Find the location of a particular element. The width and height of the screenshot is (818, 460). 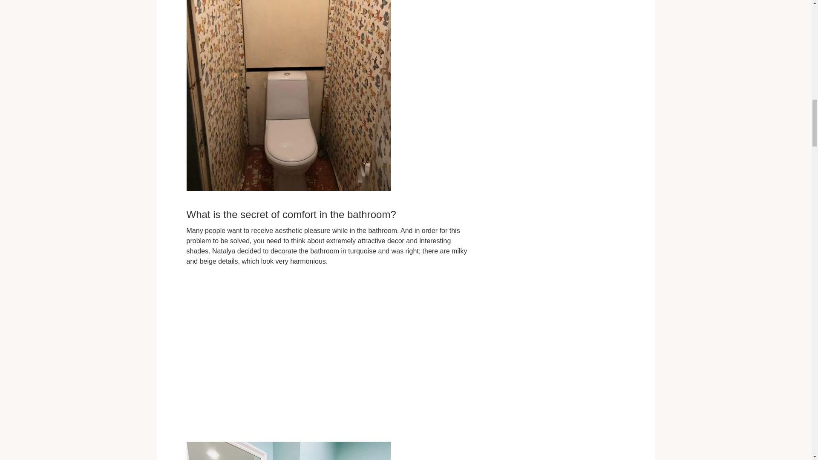

Advertisement is located at coordinates (329, 313).